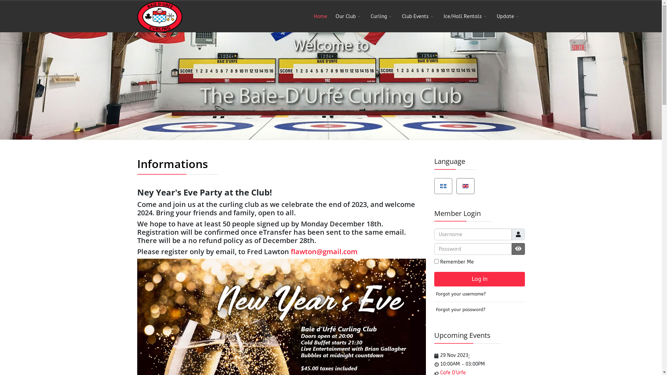  I want to click on Update, so click(509, 17).